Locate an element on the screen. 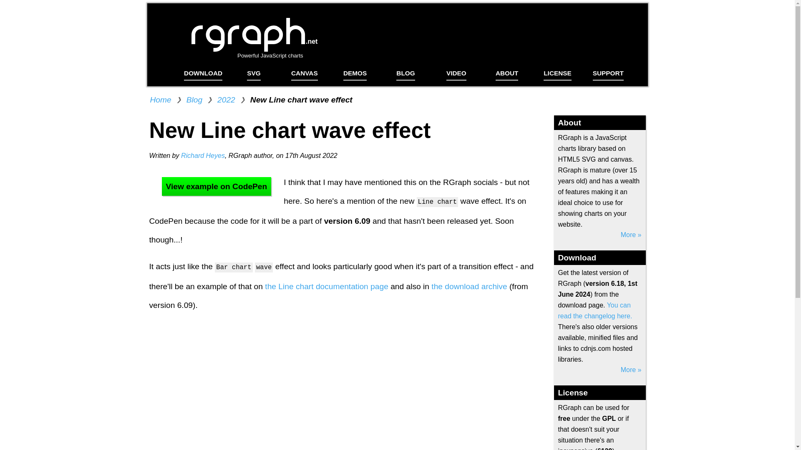 The height and width of the screenshot is (450, 801). View example on CodePen is located at coordinates (217, 186).